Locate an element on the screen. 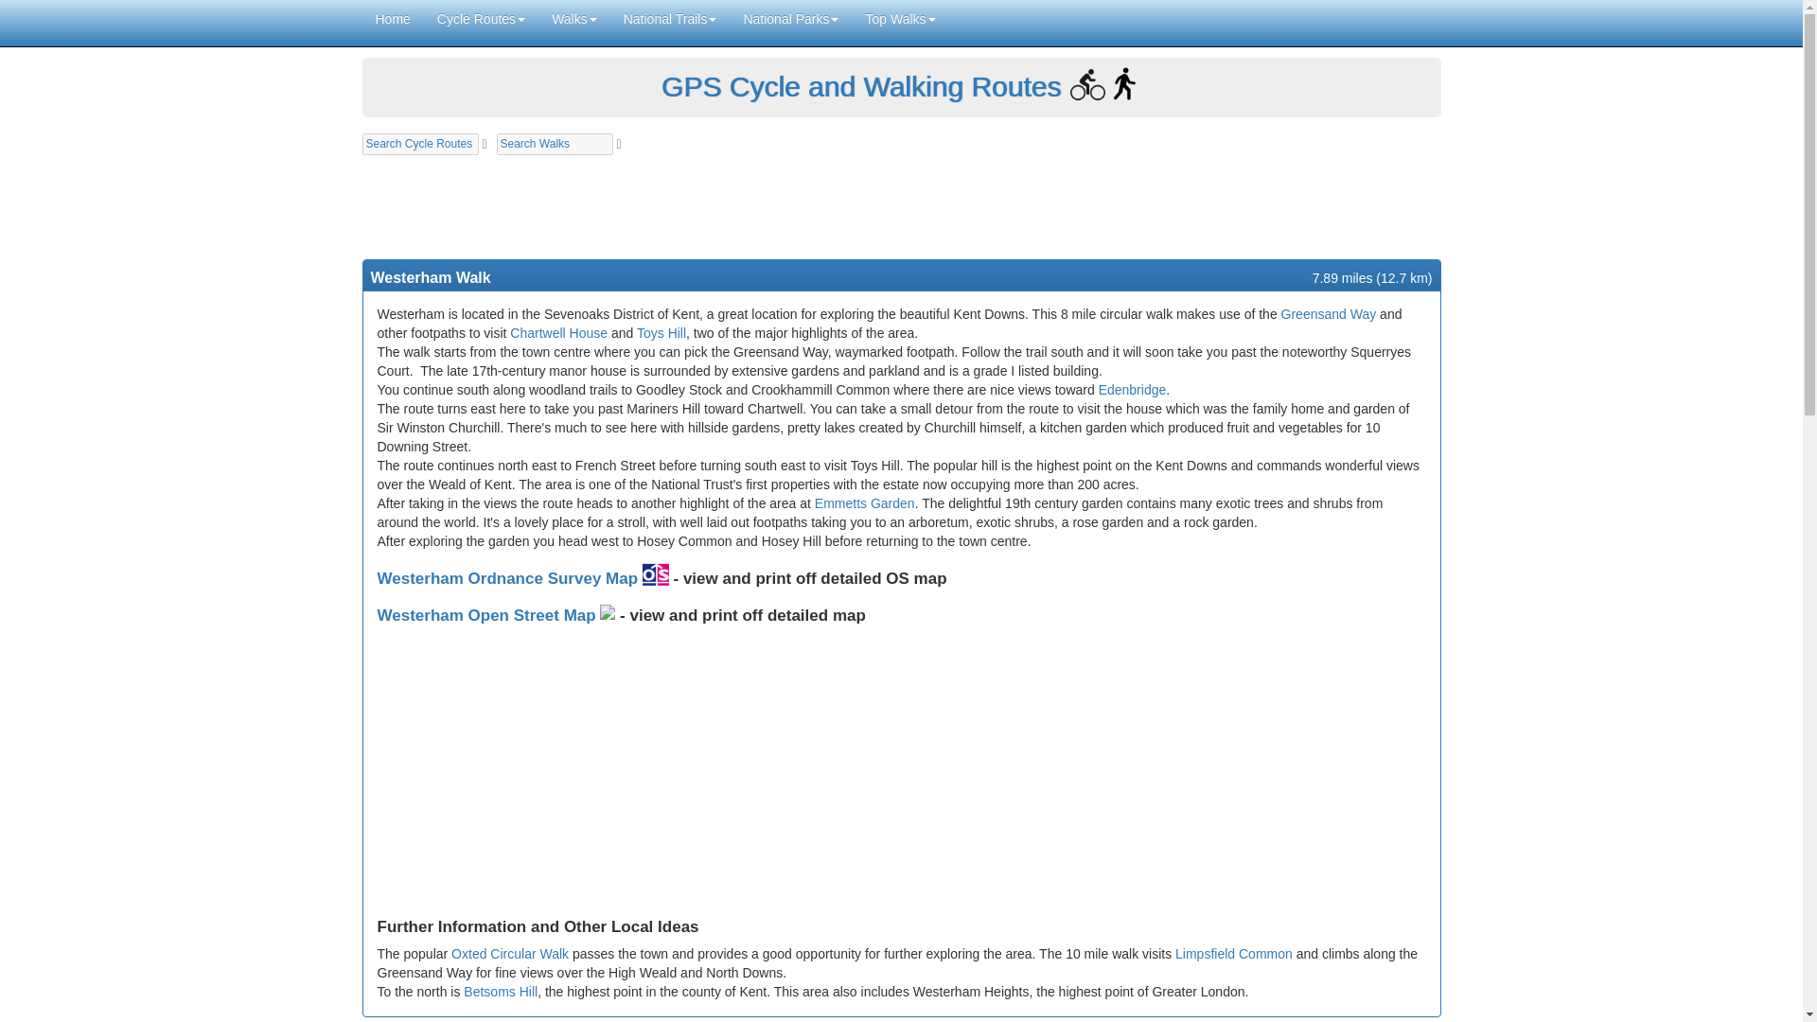 This screenshot has width=1817, height=1022. Home is located at coordinates (392, 19).